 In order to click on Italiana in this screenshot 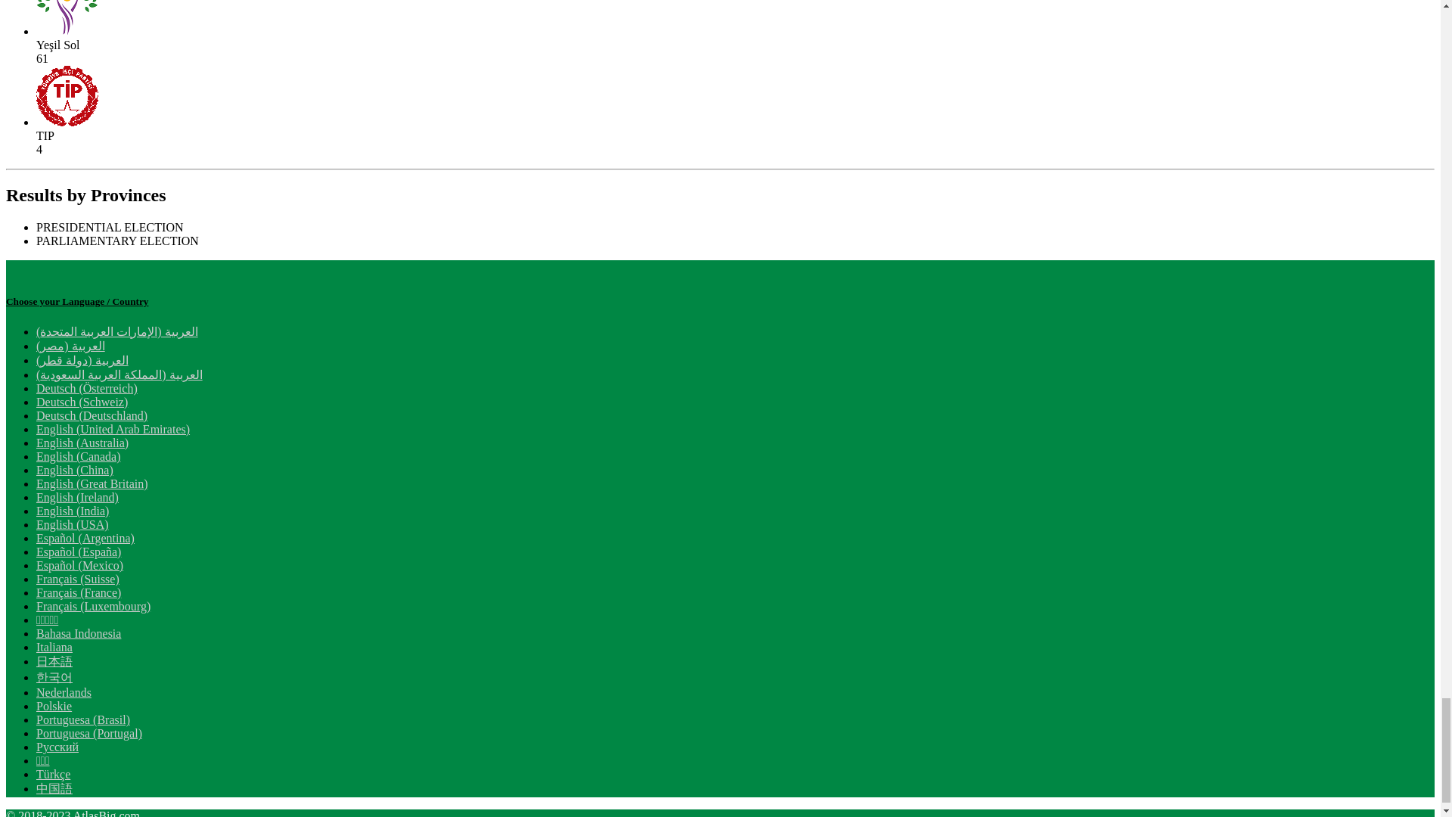, I will do `click(54, 647)`.